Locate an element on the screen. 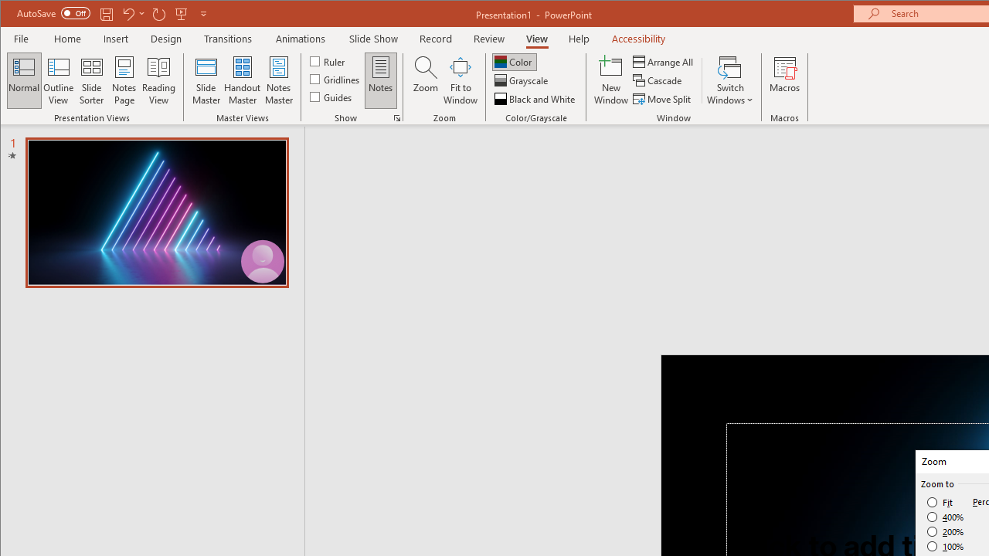 The height and width of the screenshot is (556, 989). Handout Master is located at coordinates (243, 80).